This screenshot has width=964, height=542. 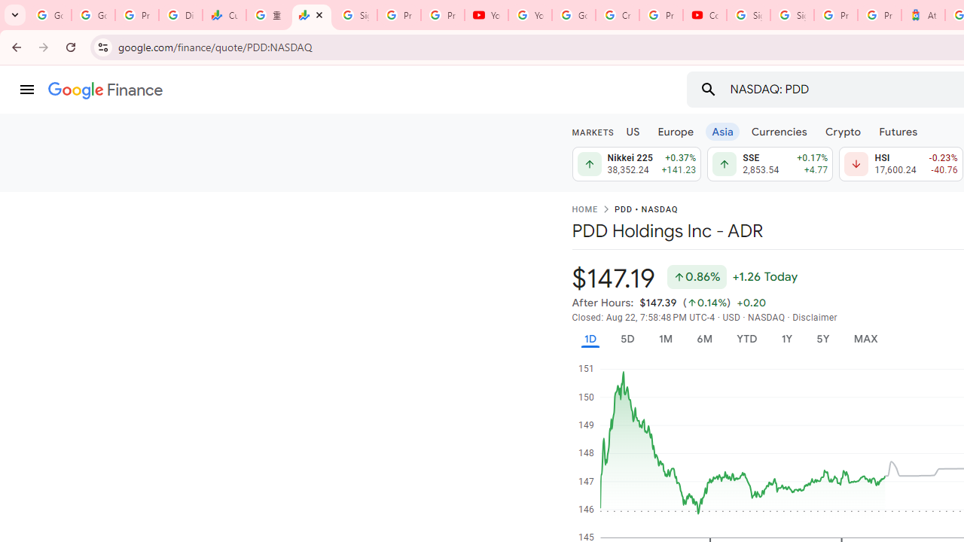 I want to click on YouTube, so click(x=530, y=15).